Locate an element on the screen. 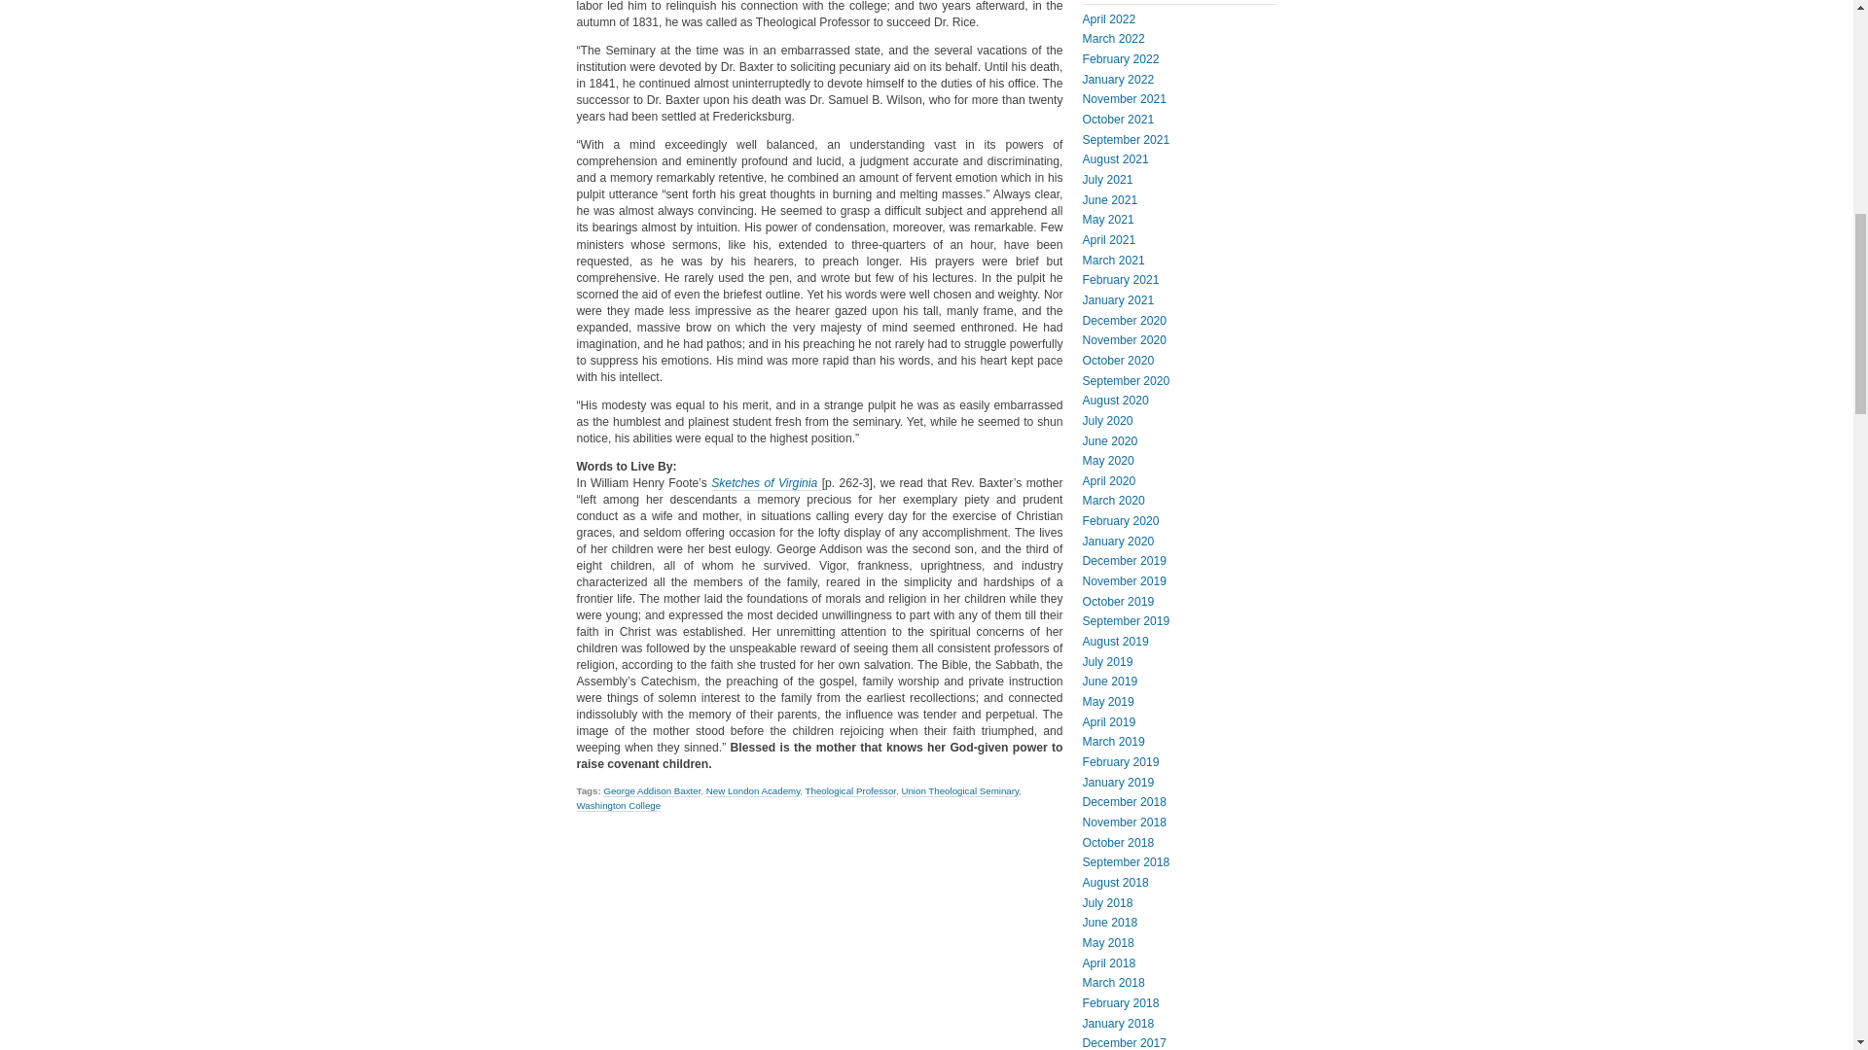 Image resolution: width=1868 pixels, height=1050 pixels. George Addison Baxter is located at coordinates (652, 790).